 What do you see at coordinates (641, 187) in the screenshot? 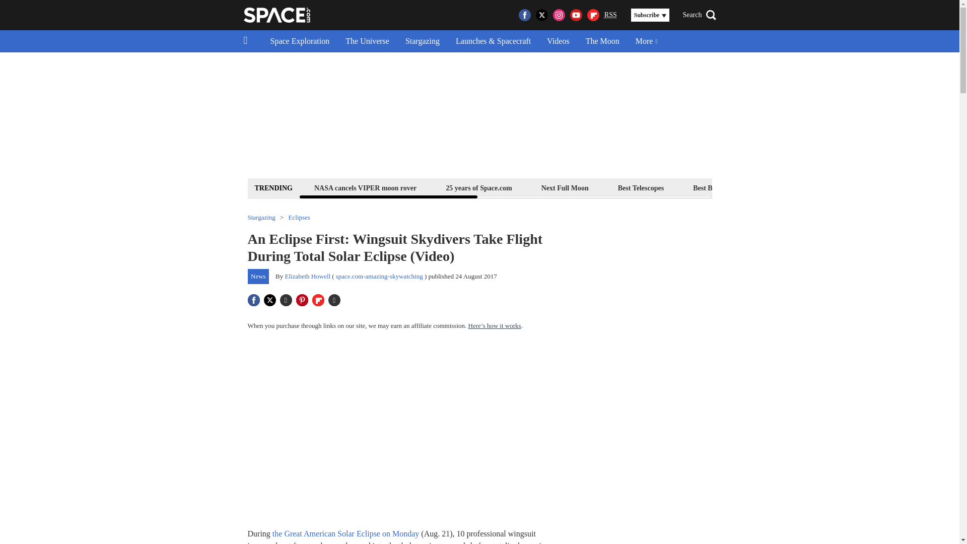
I see `Best Telescopes` at bounding box center [641, 187].